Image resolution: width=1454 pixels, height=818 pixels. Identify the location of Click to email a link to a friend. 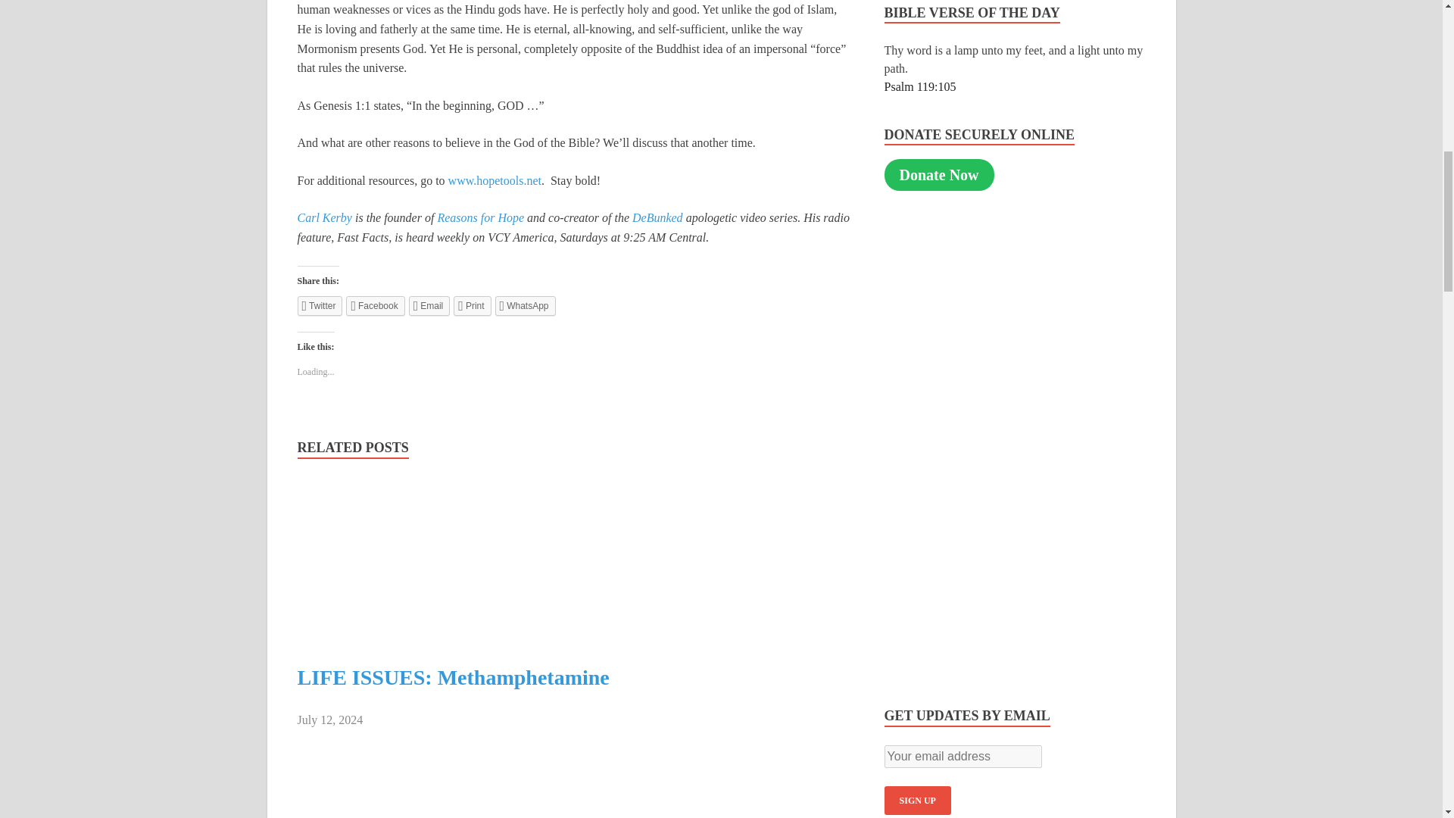
(429, 305).